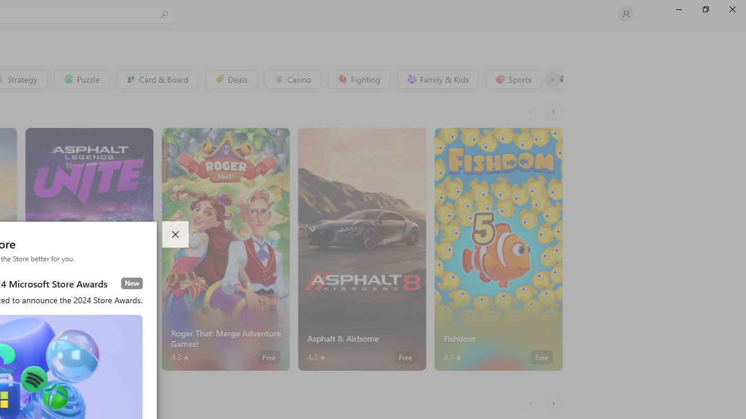 This screenshot has width=746, height=419. What do you see at coordinates (156, 79) in the screenshot?
I see `Card & Board` at bounding box center [156, 79].